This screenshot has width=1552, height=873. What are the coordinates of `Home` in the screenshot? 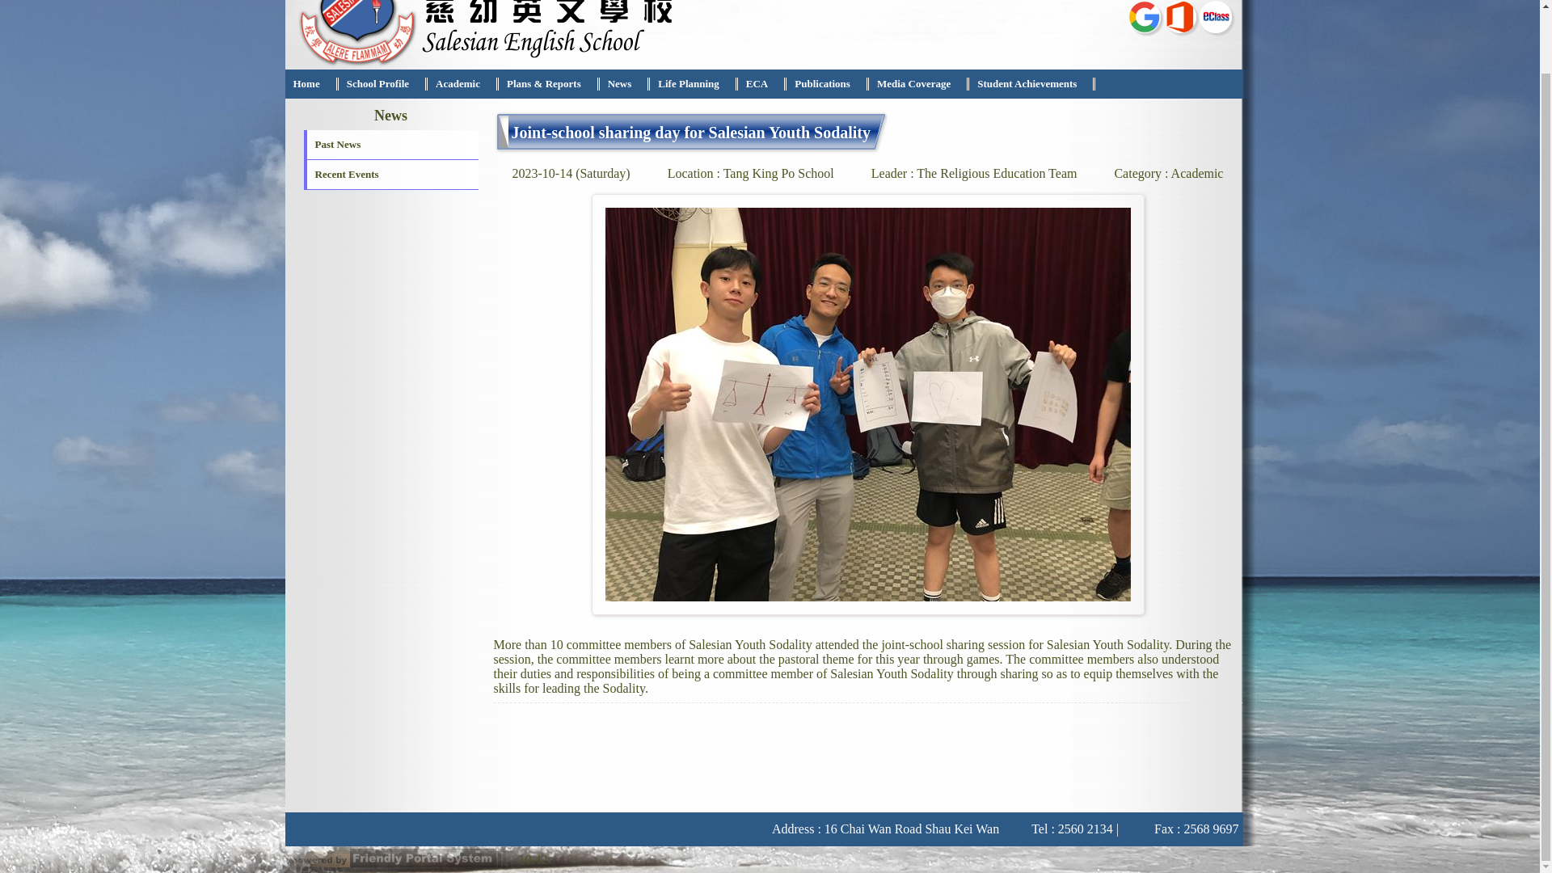 It's located at (306, 84).